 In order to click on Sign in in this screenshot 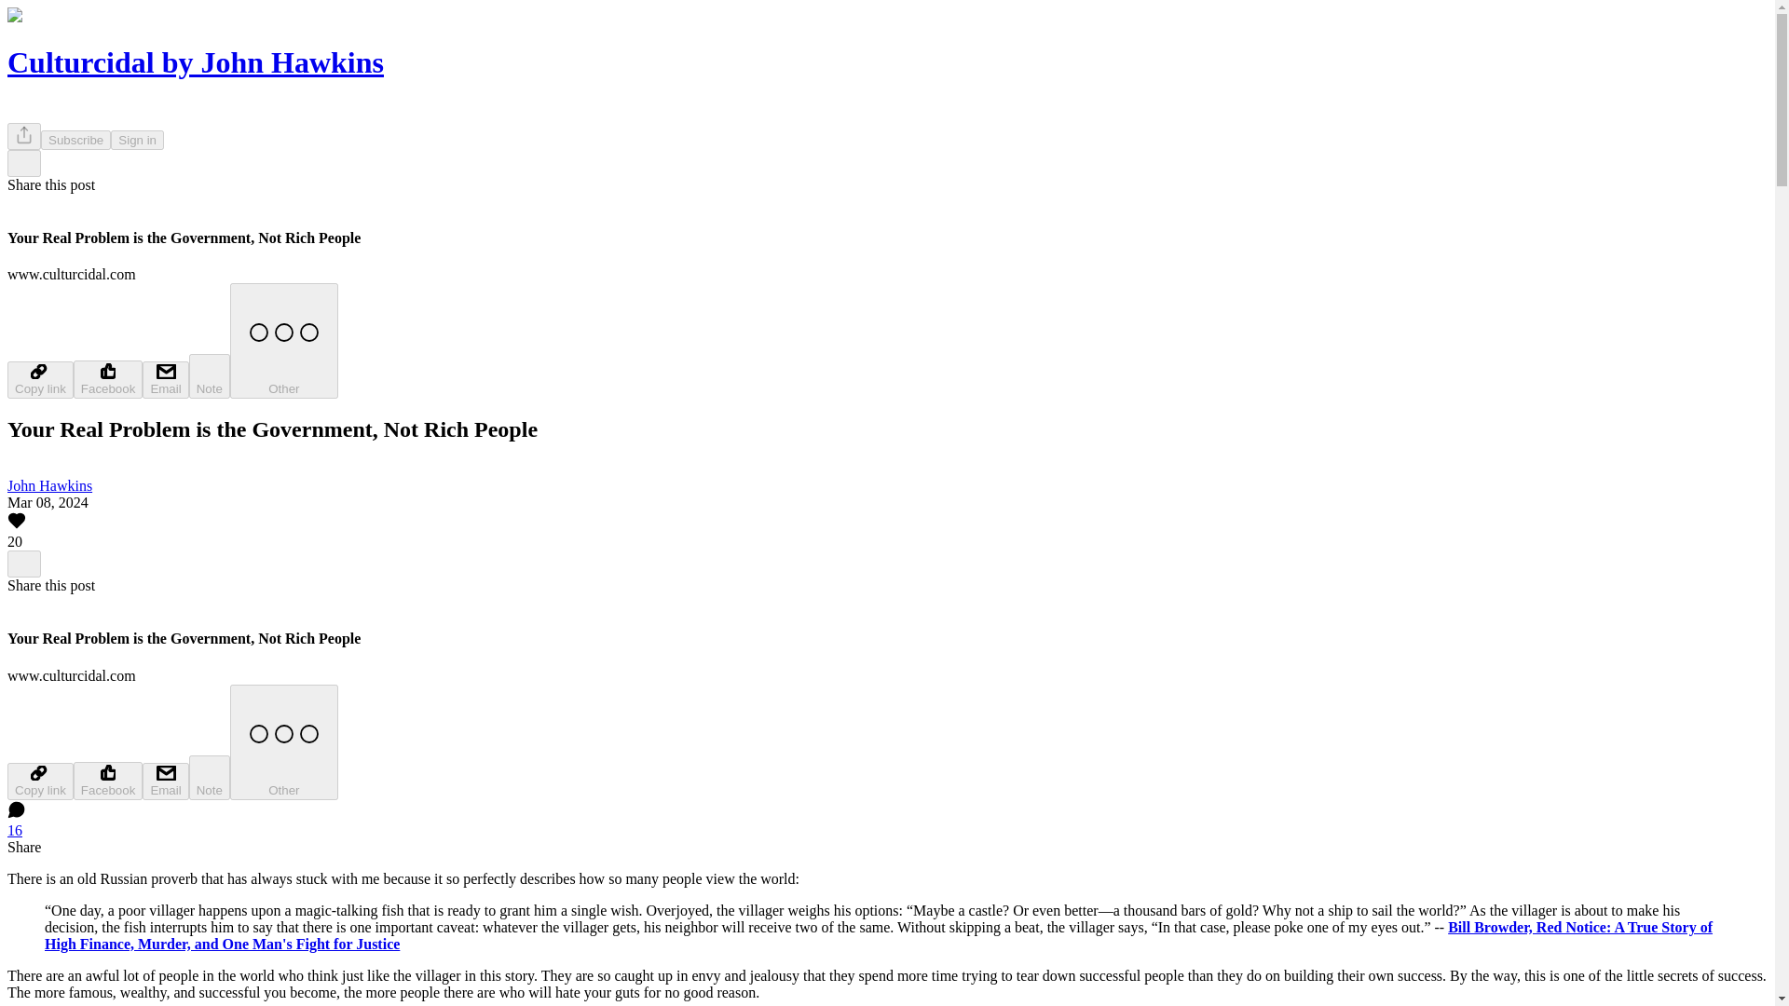, I will do `click(138, 140)`.